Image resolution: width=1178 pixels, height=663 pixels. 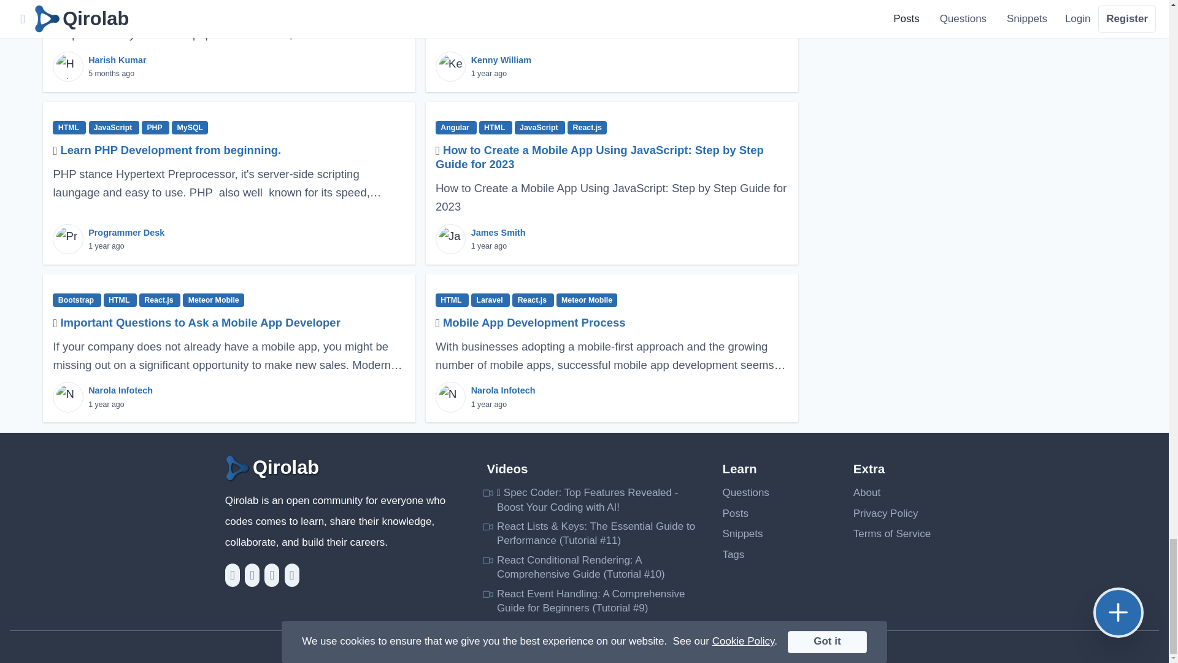 What do you see at coordinates (171, 150) in the screenshot?
I see `Learn PHP Development from beginning.` at bounding box center [171, 150].